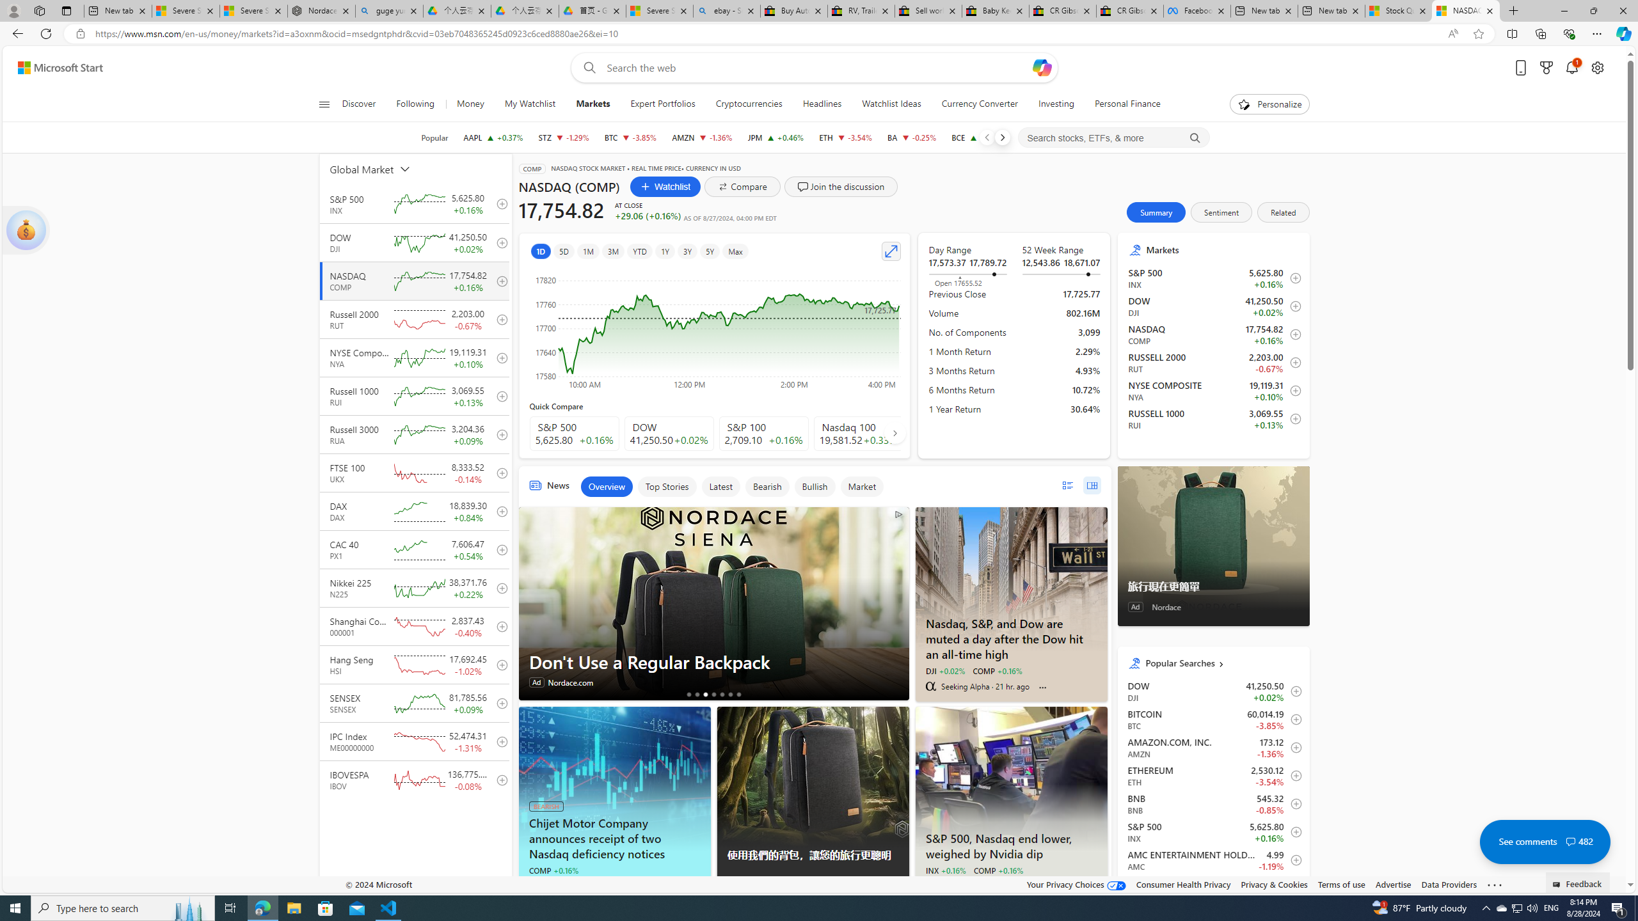 This screenshot has width=1638, height=921. Describe the element at coordinates (667, 486) in the screenshot. I see `Top Stories` at that location.